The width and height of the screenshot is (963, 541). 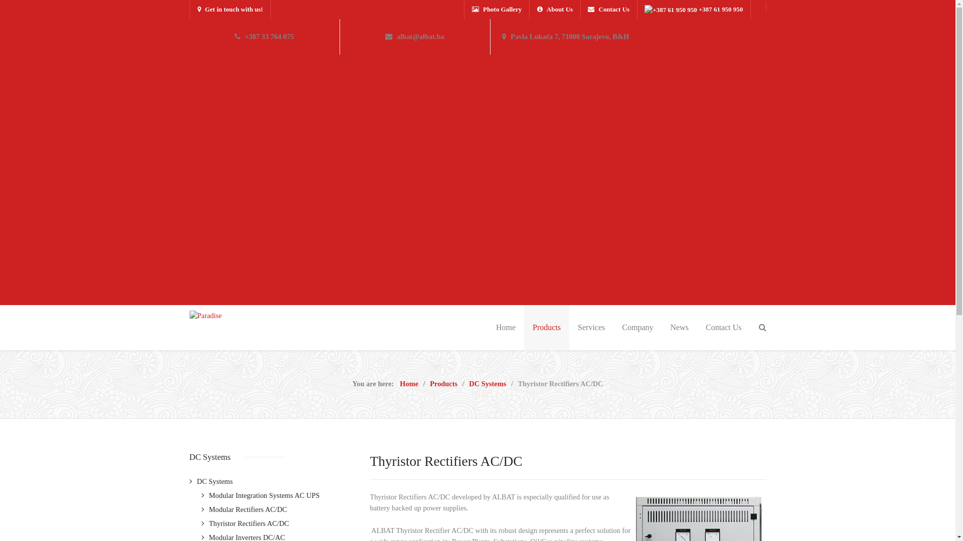 What do you see at coordinates (724, 328) in the screenshot?
I see `Contact Us` at bounding box center [724, 328].